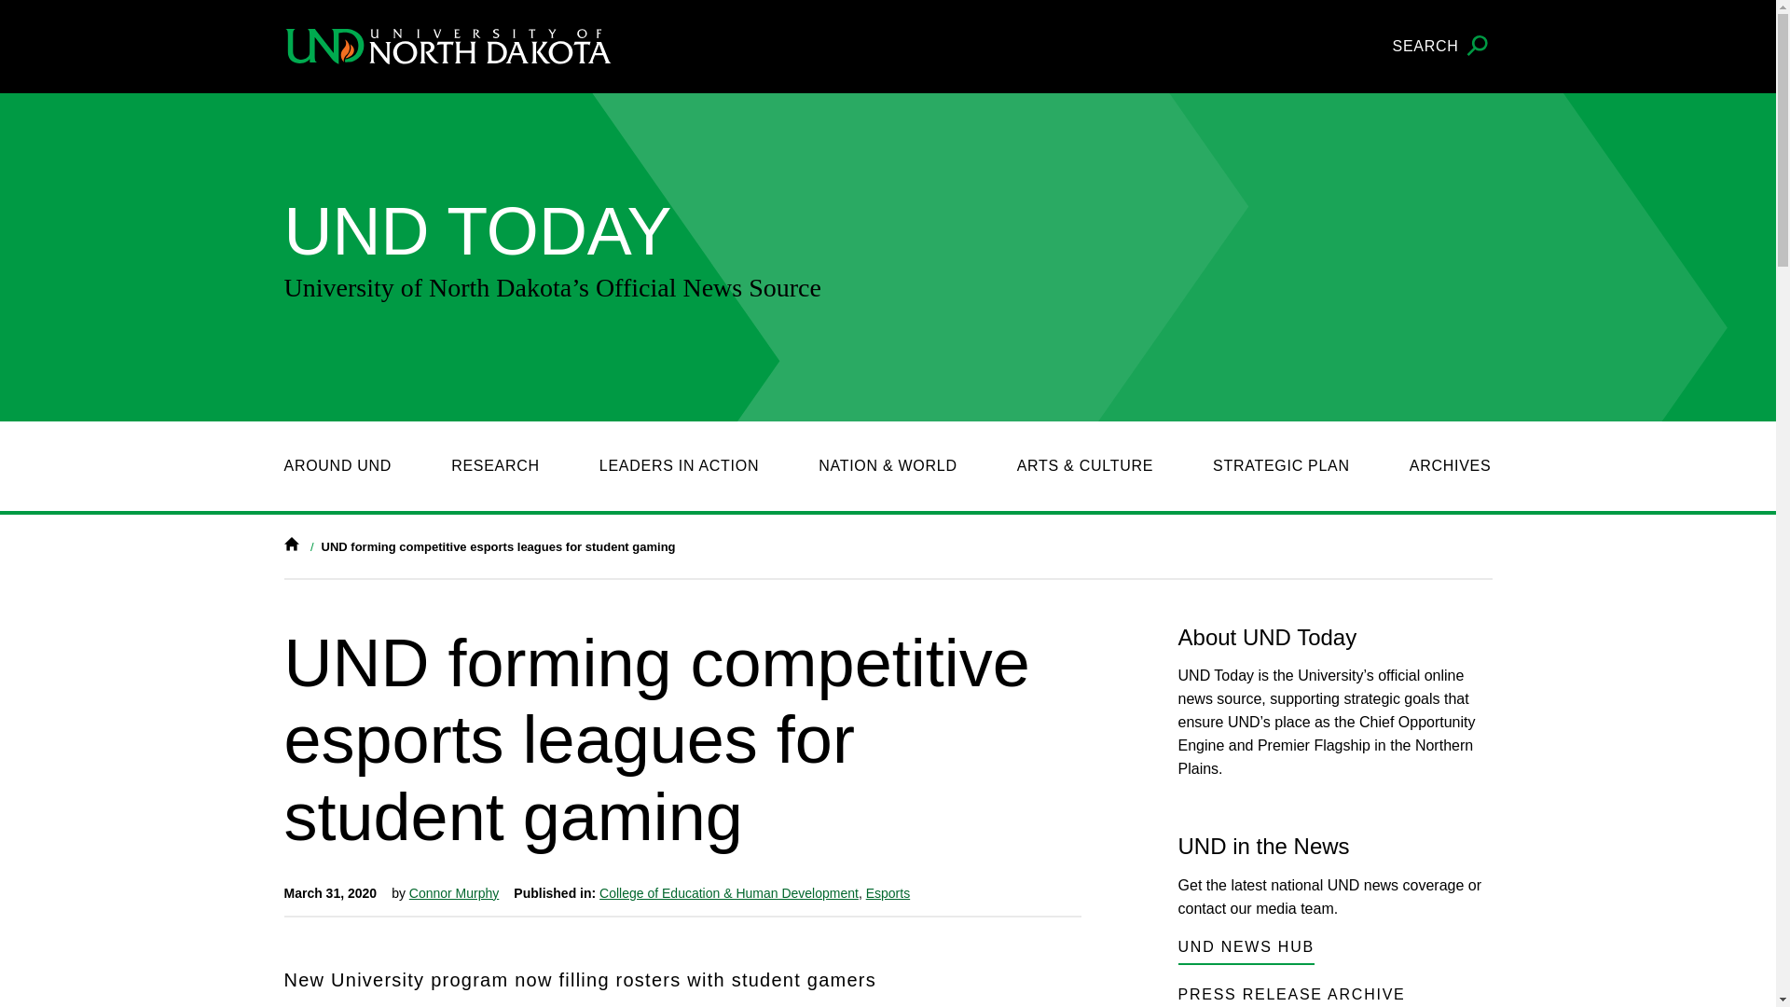  What do you see at coordinates (1451, 466) in the screenshot?
I see `ARCHIVES` at bounding box center [1451, 466].